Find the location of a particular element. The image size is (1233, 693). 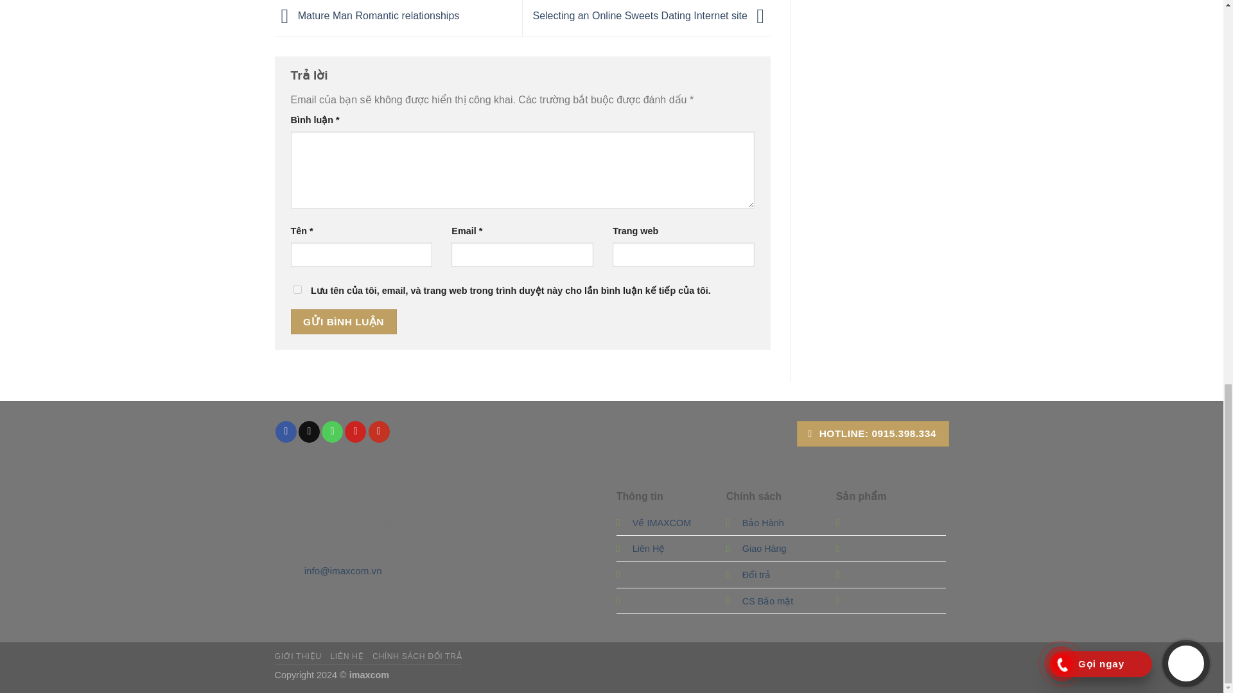

yes is located at coordinates (297, 289).